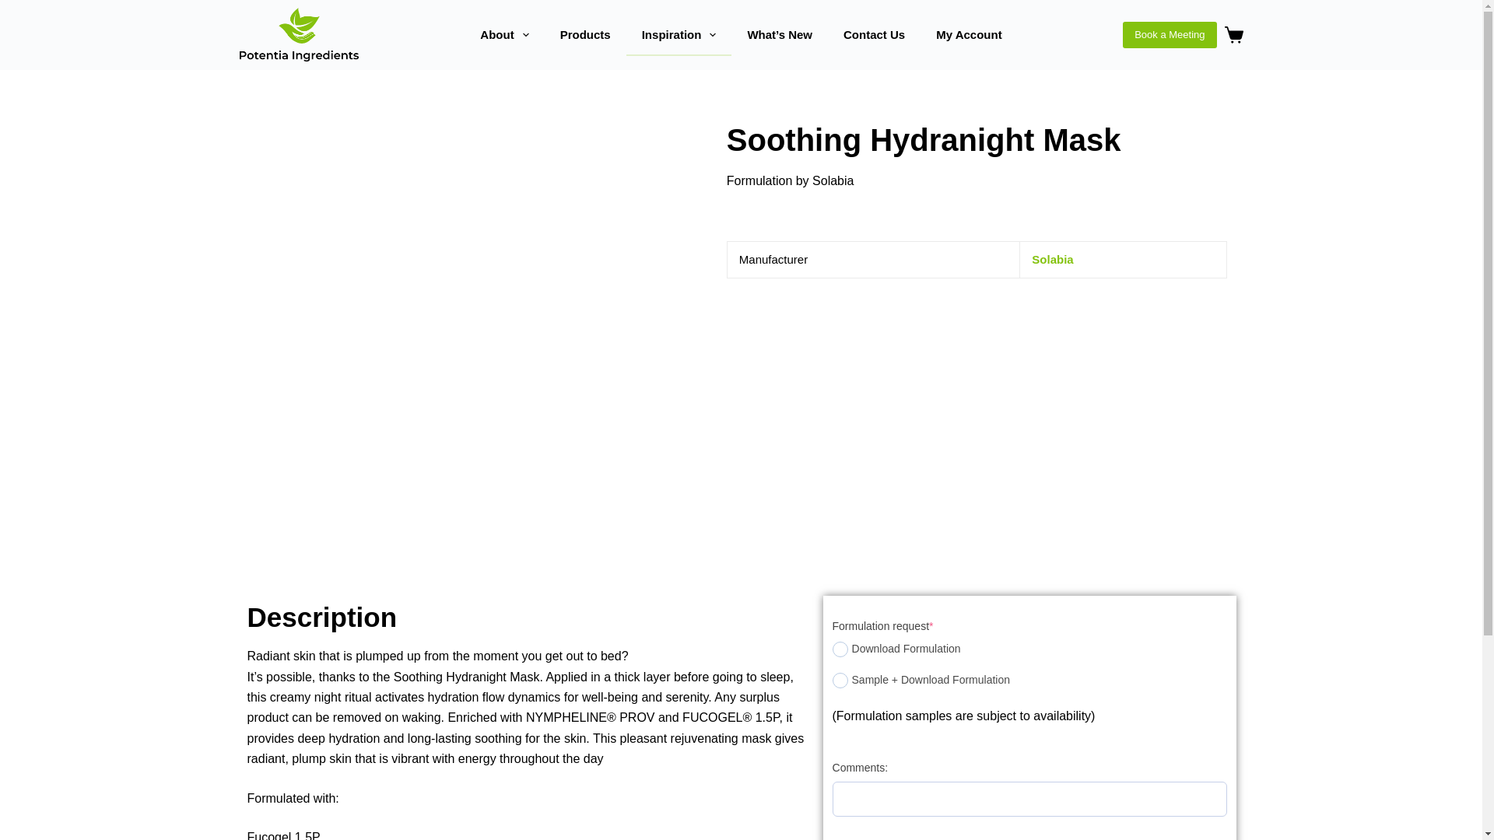  I want to click on Book a Meeting, so click(1169, 34).